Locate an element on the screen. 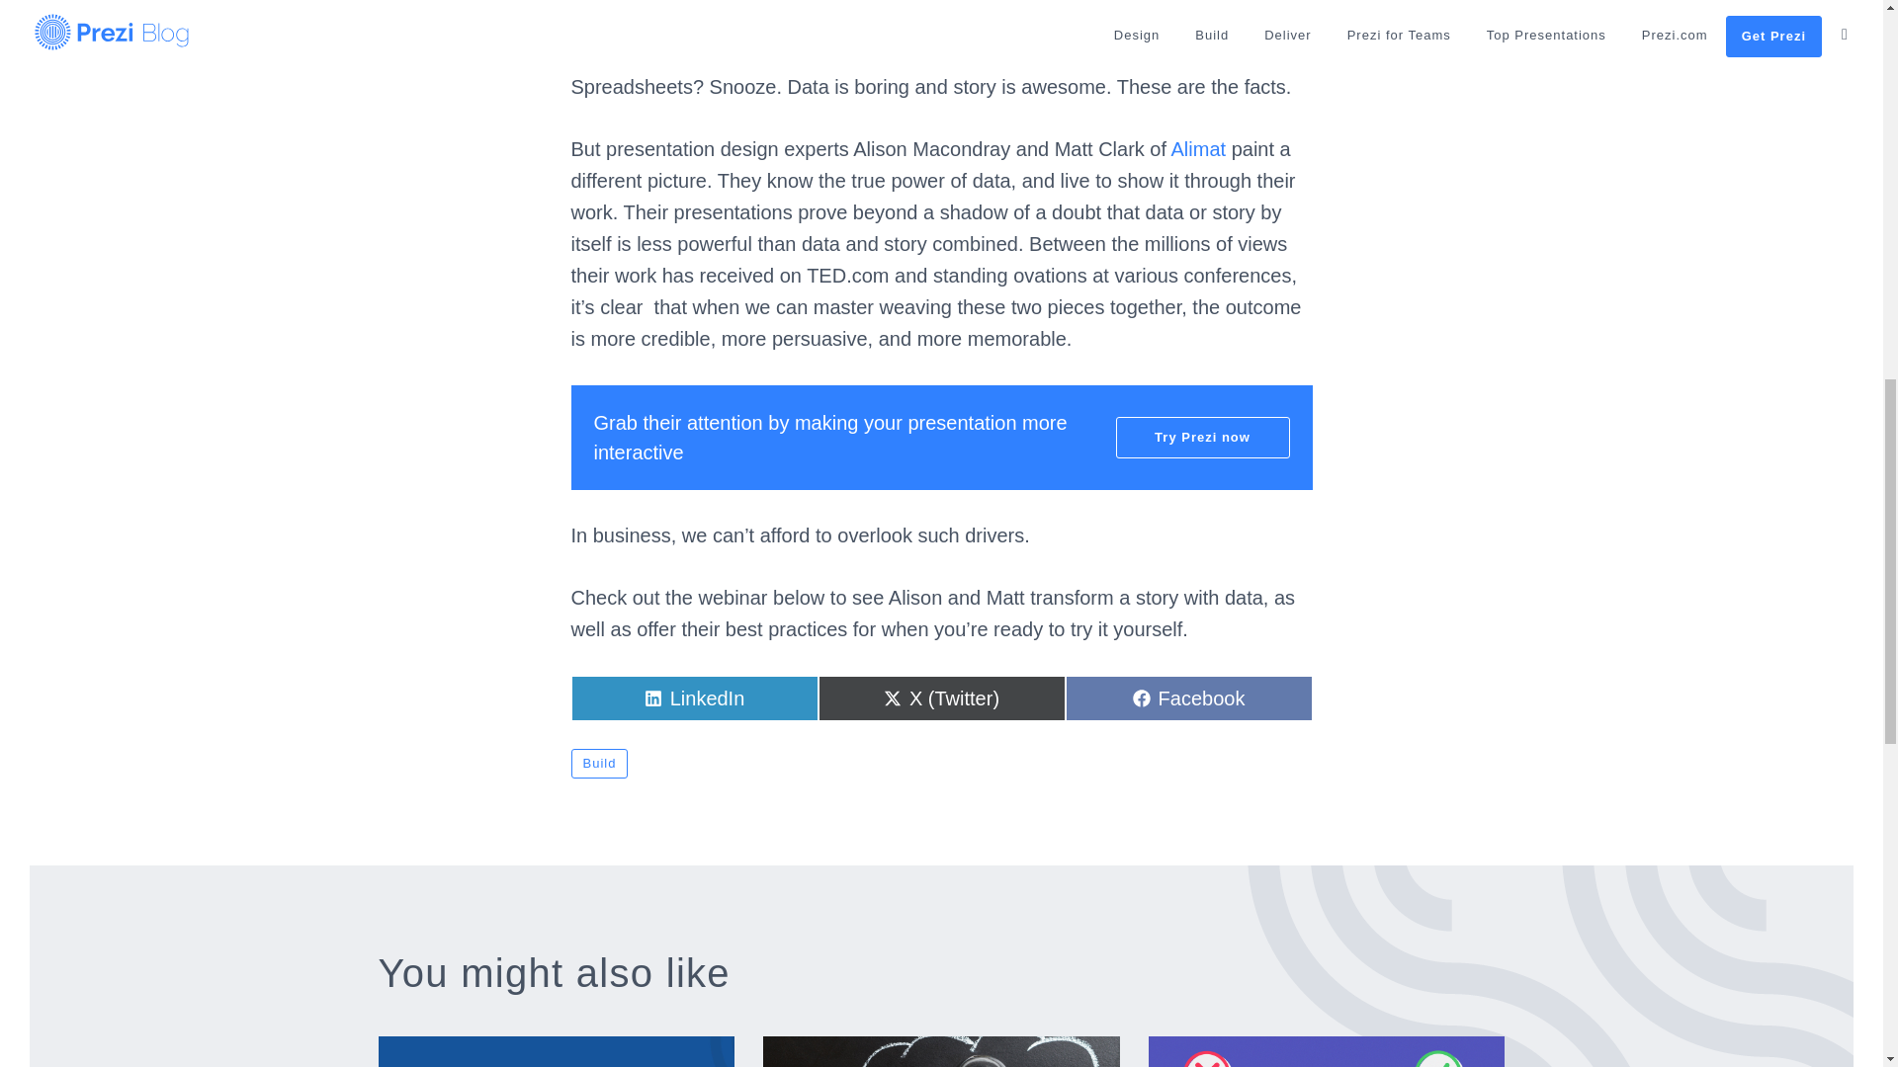 The image size is (1898, 1067). Alimat is located at coordinates (1188, 698).